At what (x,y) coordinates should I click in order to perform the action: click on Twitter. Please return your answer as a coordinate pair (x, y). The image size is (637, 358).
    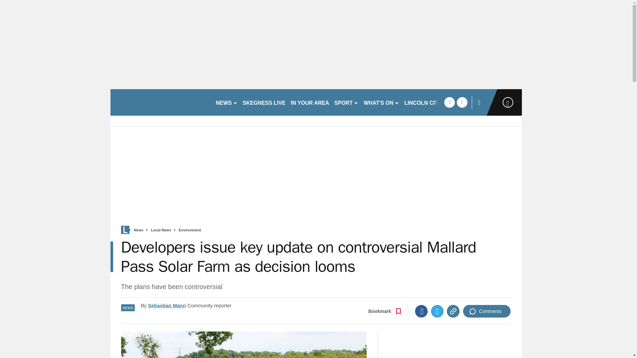
    Looking at the image, I should click on (437, 311).